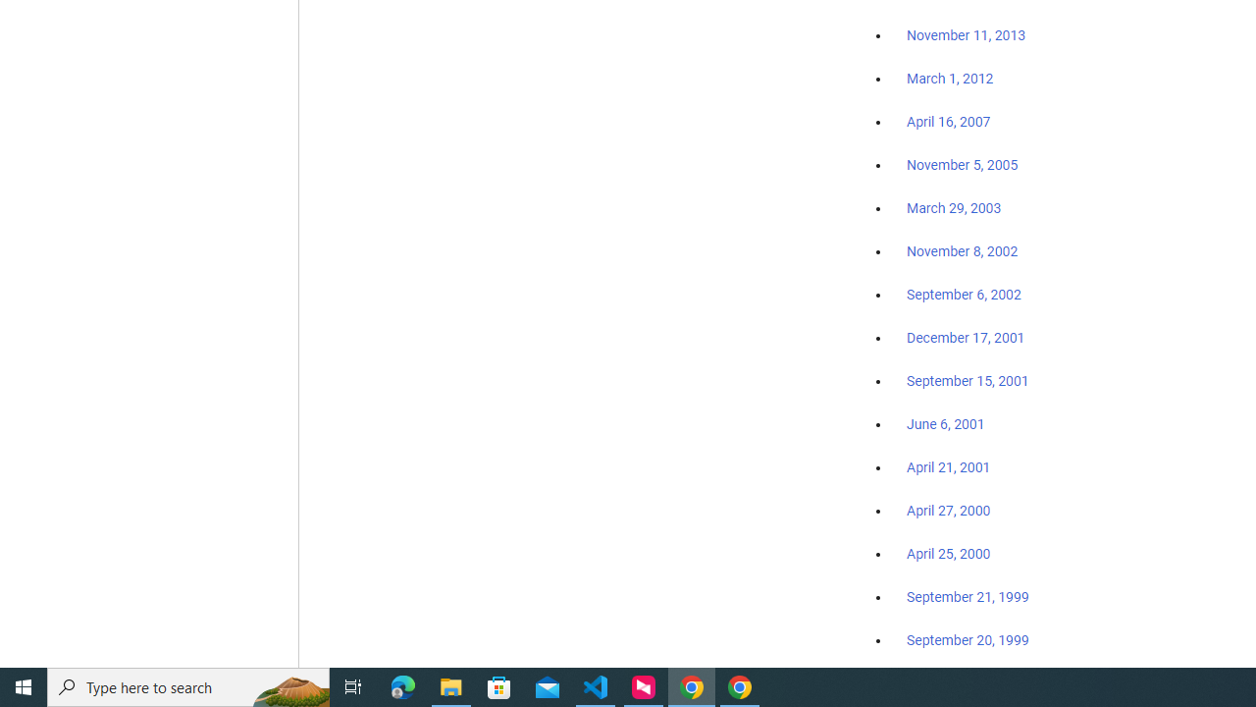 This screenshot has width=1256, height=707. What do you see at coordinates (963, 251) in the screenshot?
I see `November 8, 2002` at bounding box center [963, 251].